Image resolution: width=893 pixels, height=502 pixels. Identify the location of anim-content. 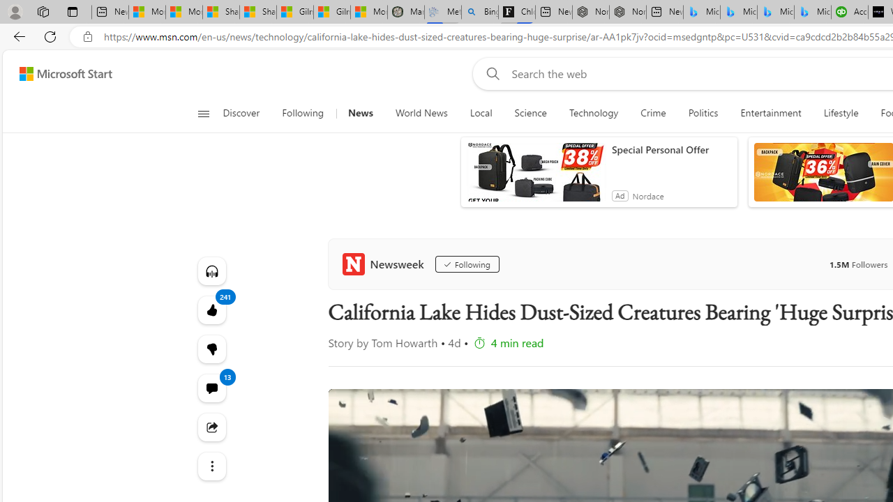
(536, 178).